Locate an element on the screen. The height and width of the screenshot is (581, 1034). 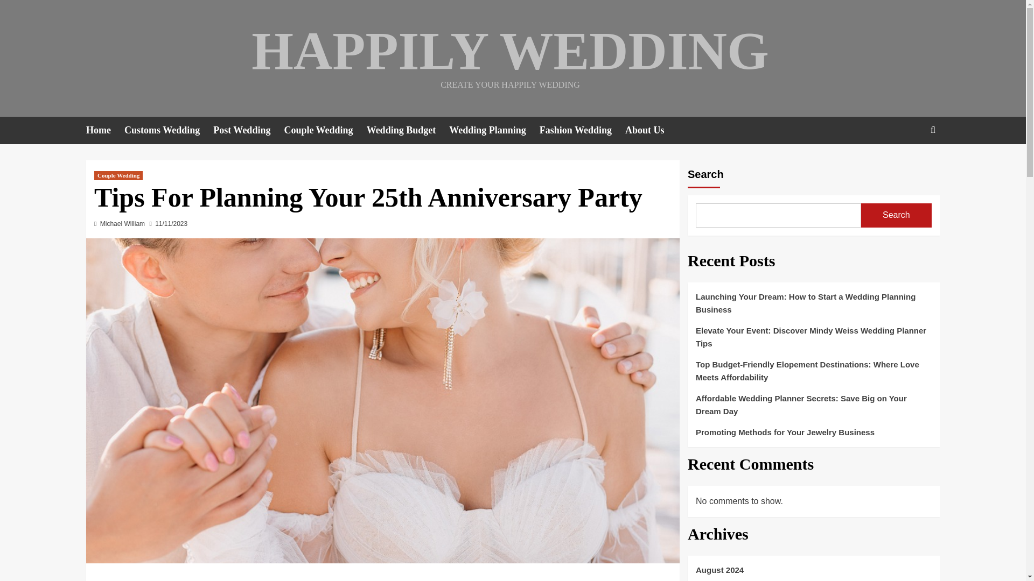
About Us is located at coordinates (652, 130).